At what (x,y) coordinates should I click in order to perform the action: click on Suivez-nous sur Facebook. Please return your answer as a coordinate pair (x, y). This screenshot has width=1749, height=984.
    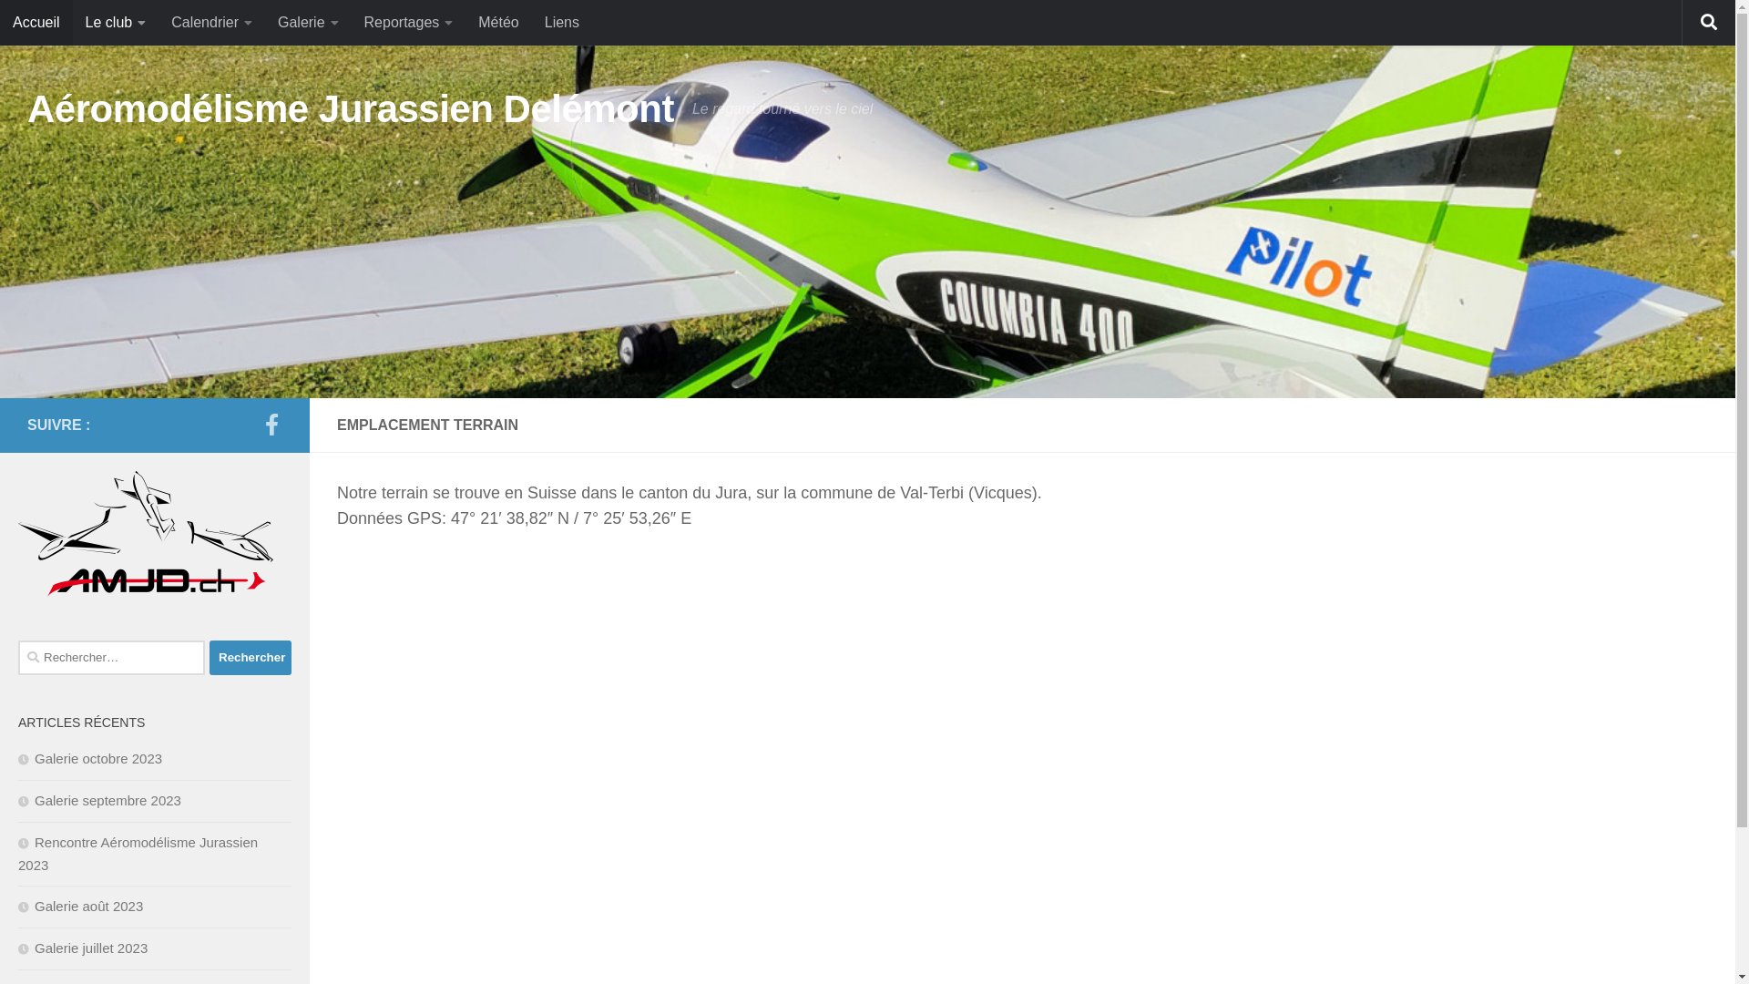
    Looking at the image, I should click on (271, 425).